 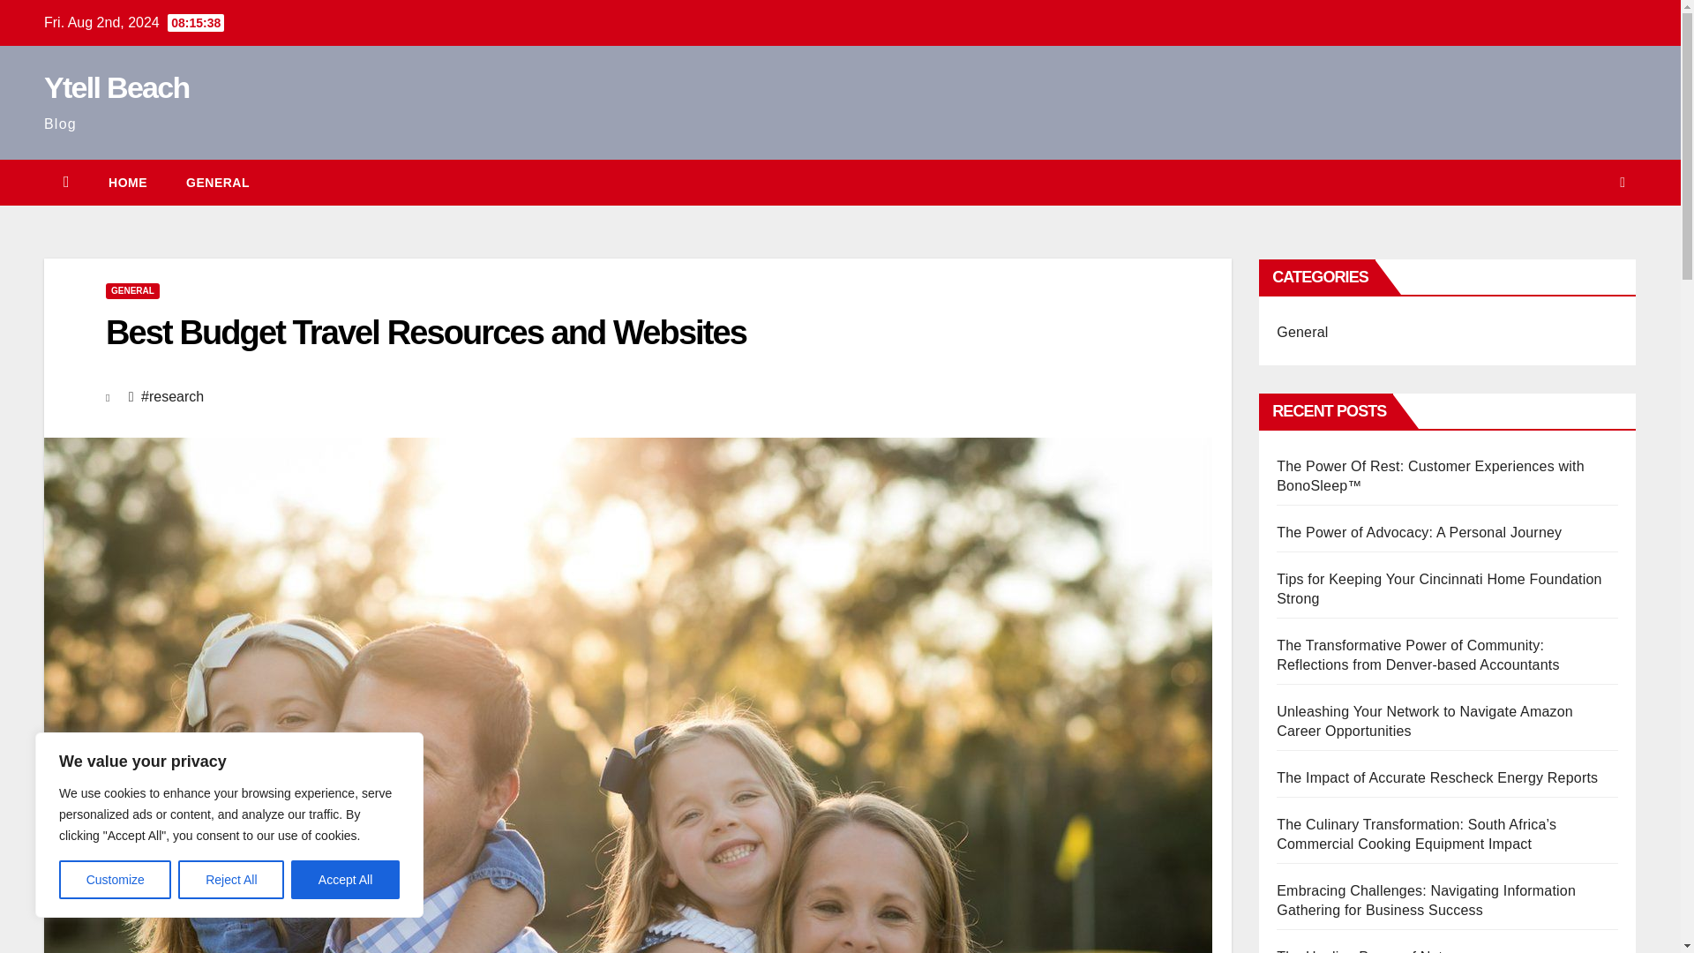 I want to click on Accept All, so click(x=346, y=880).